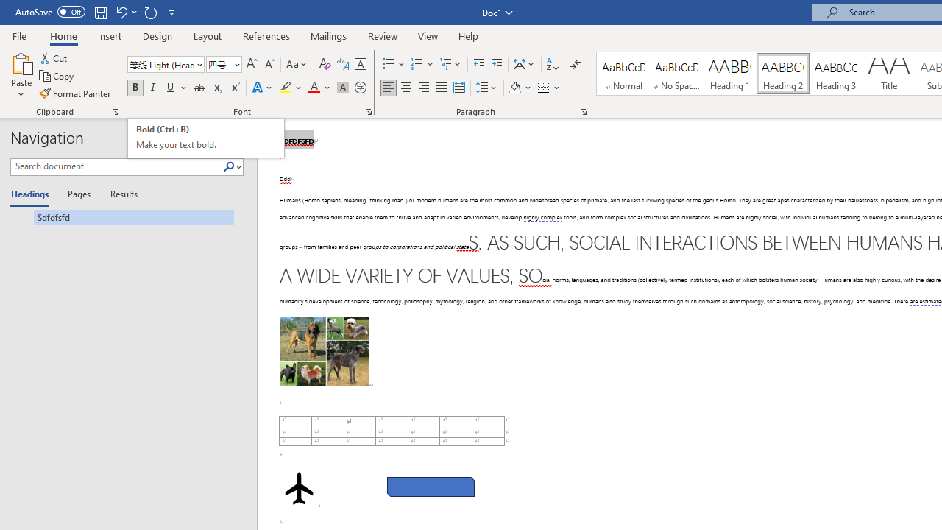 This screenshot has width=942, height=530. I want to click on Shading RGB(0, 0, 0), so click(514, 88).